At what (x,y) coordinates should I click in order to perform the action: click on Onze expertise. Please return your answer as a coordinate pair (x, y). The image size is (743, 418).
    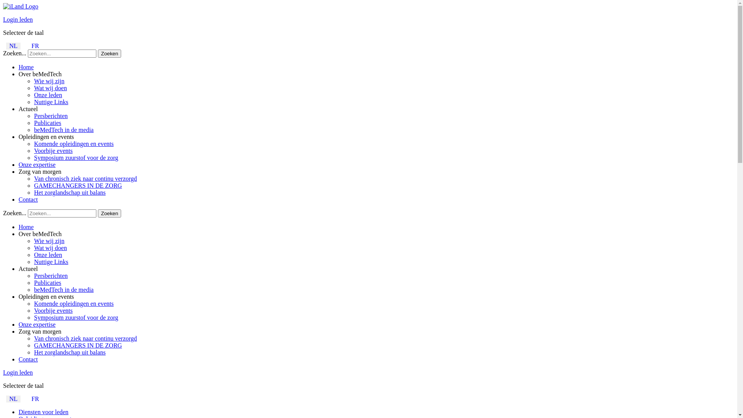
    Looking at the image, I should click on (37, 324).